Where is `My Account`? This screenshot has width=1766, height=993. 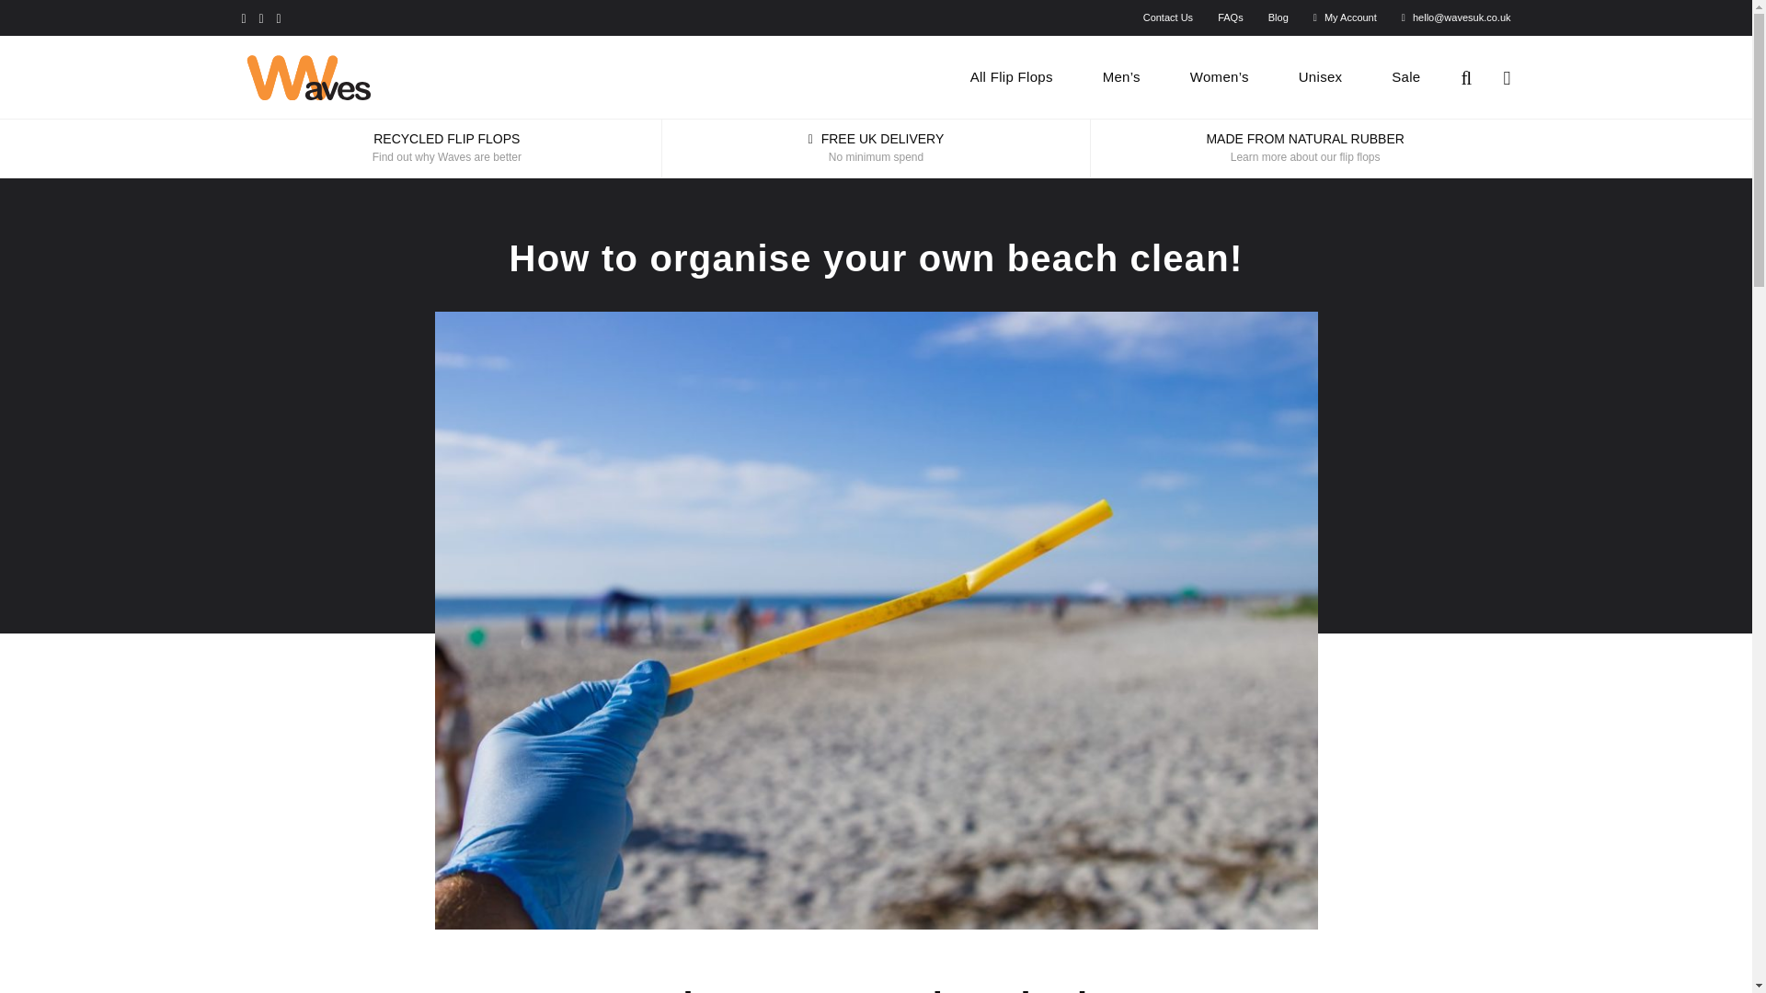
My Account is located at coordinates (1345, 17).